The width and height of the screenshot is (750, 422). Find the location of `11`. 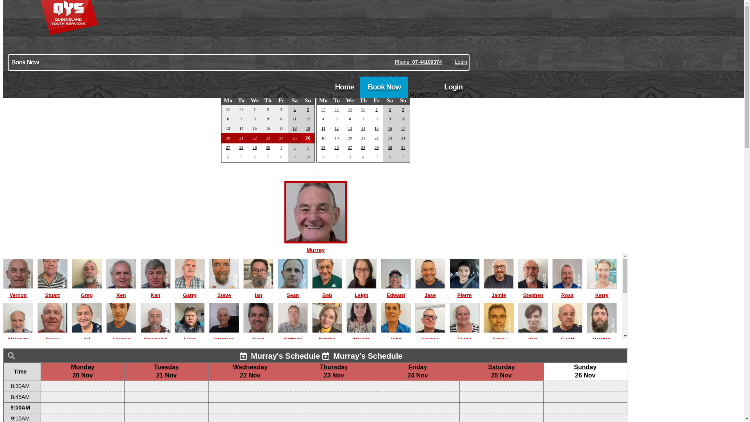

11 is located at coordinates (295, 119).